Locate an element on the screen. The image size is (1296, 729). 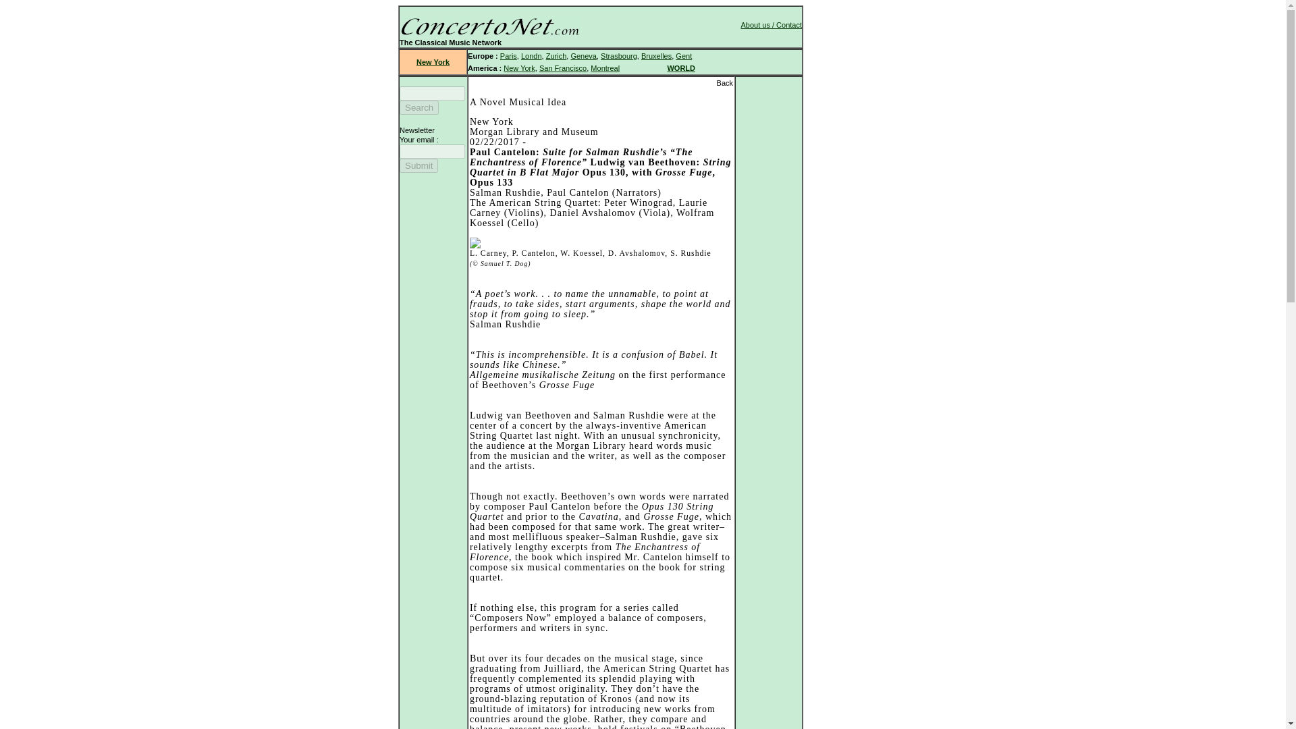
Paris is located at coordinates (509, 55).